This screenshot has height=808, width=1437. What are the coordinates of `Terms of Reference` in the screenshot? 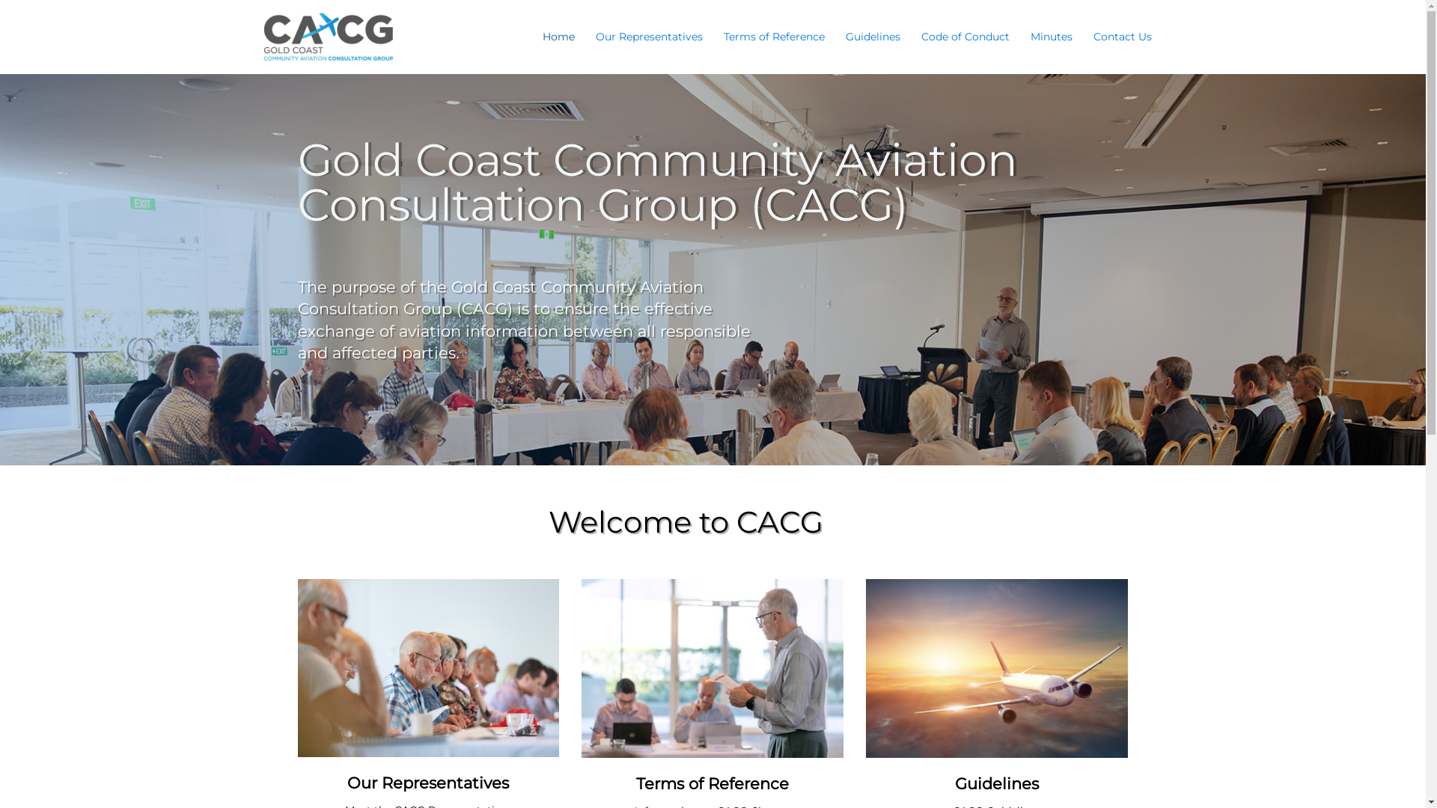 It's located at (774, 37).